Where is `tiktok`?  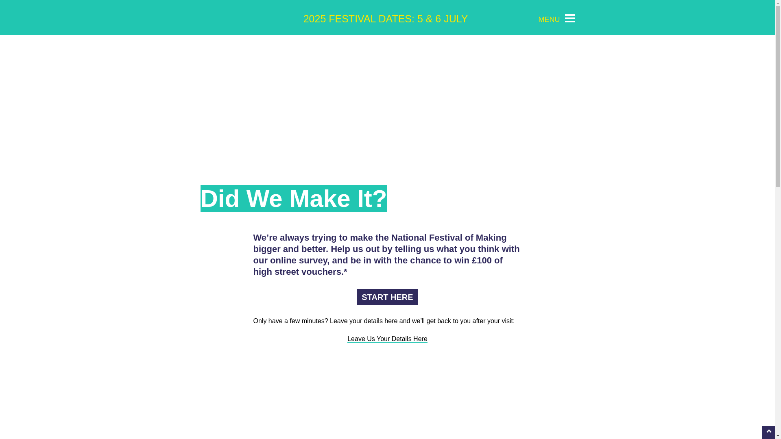
tiktok is located at coordinates (527, 18).